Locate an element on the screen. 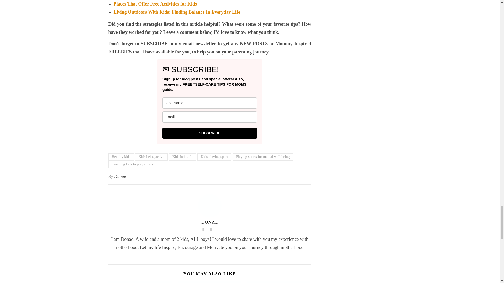 The height and width of the screenshot is (283, 504). Places That Offer Free Activities for Kids is located at coordinates (155, 4).